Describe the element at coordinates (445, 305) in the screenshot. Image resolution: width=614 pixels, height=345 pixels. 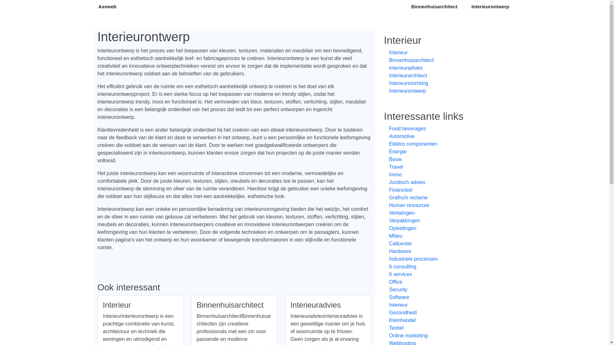
I see `Interieur` at that location.